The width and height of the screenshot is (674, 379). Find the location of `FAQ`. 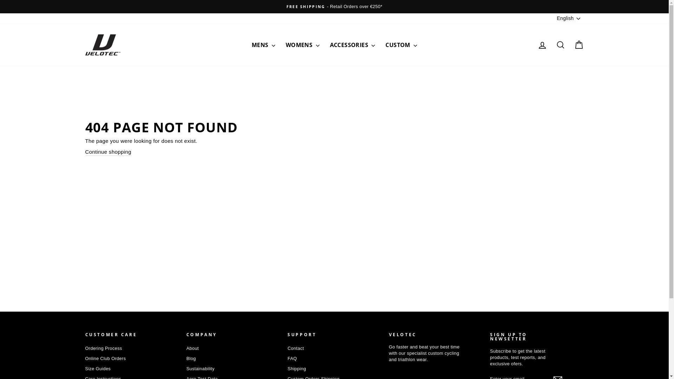

FAQ is located at coordinates (292, 359).